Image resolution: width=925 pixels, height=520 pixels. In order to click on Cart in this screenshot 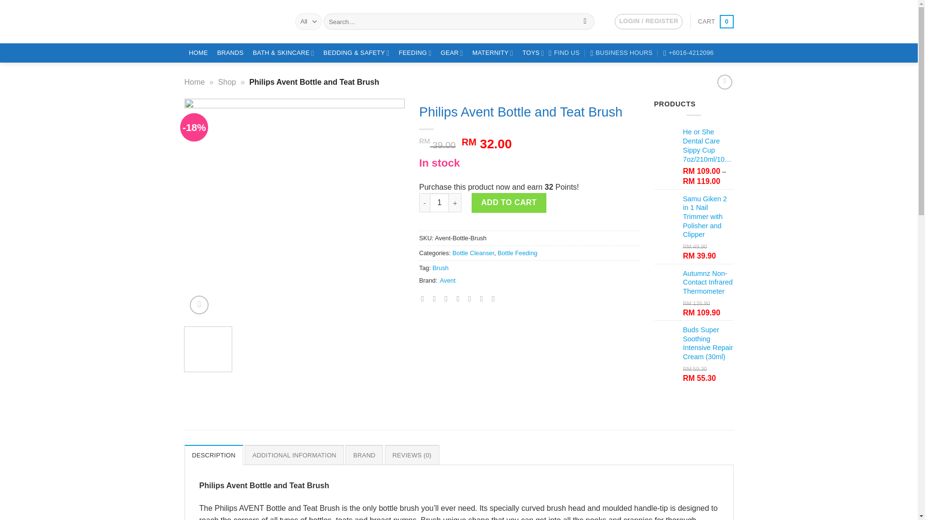, I will do `click(716, 22)`.